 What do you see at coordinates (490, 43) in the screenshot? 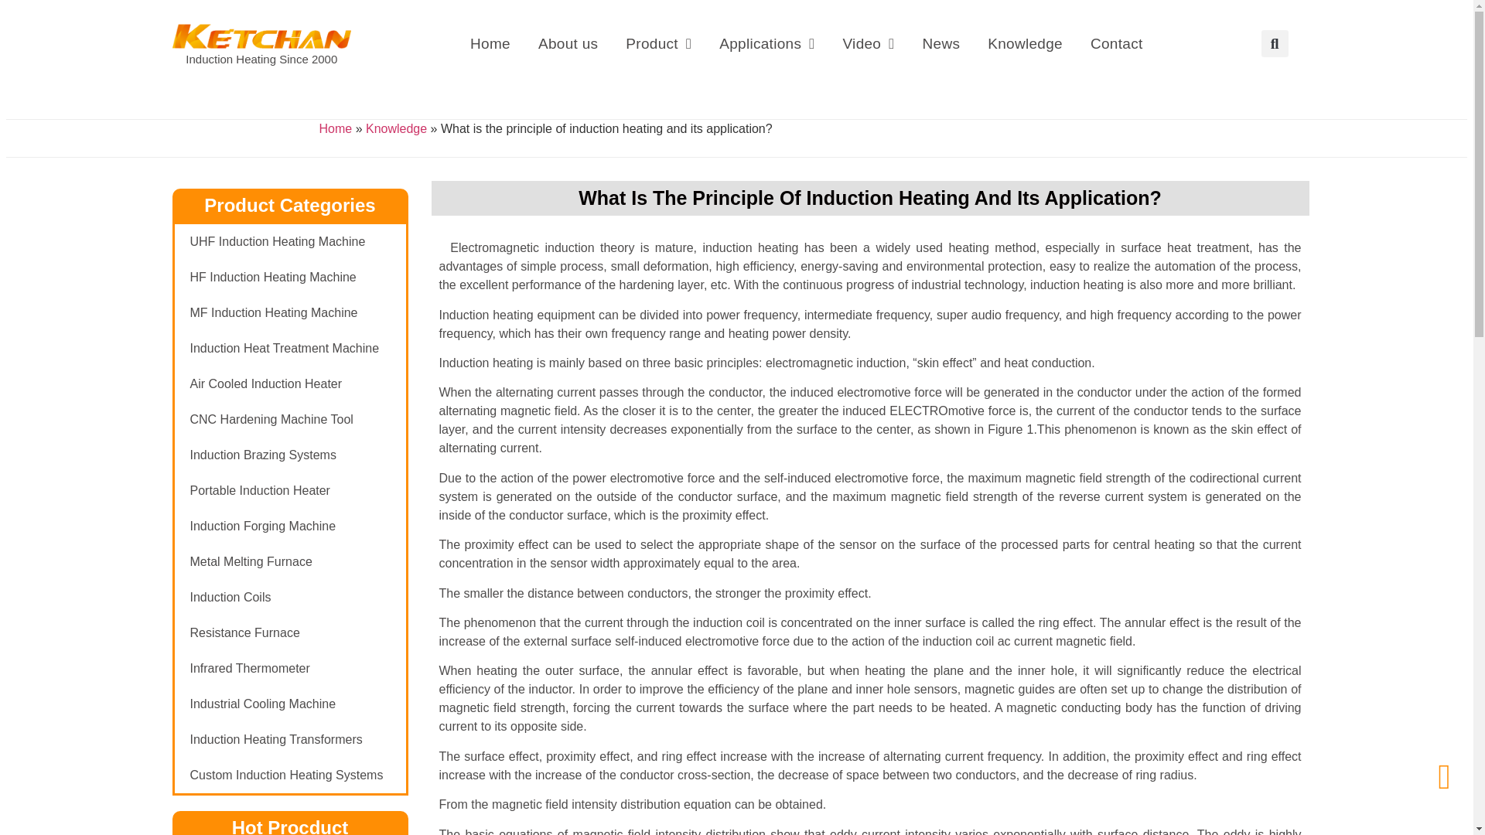
I see `Home` at bounding box center [490, 43].